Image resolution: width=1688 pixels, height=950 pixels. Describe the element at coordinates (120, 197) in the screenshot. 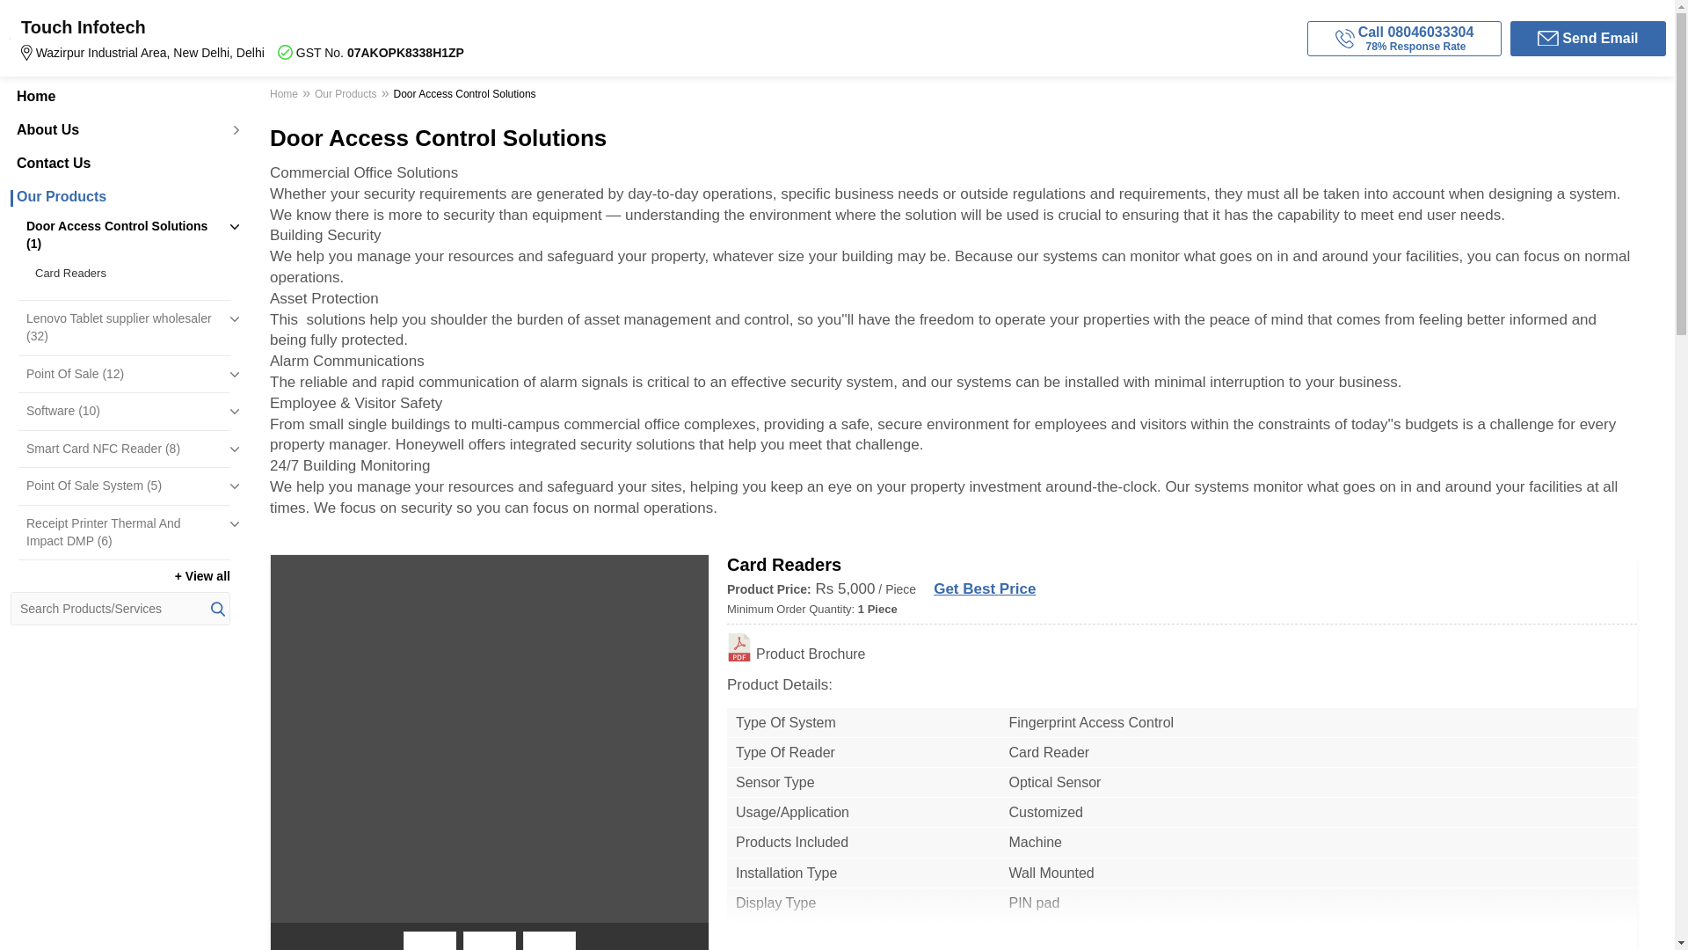

I see `Our Products` at that location.